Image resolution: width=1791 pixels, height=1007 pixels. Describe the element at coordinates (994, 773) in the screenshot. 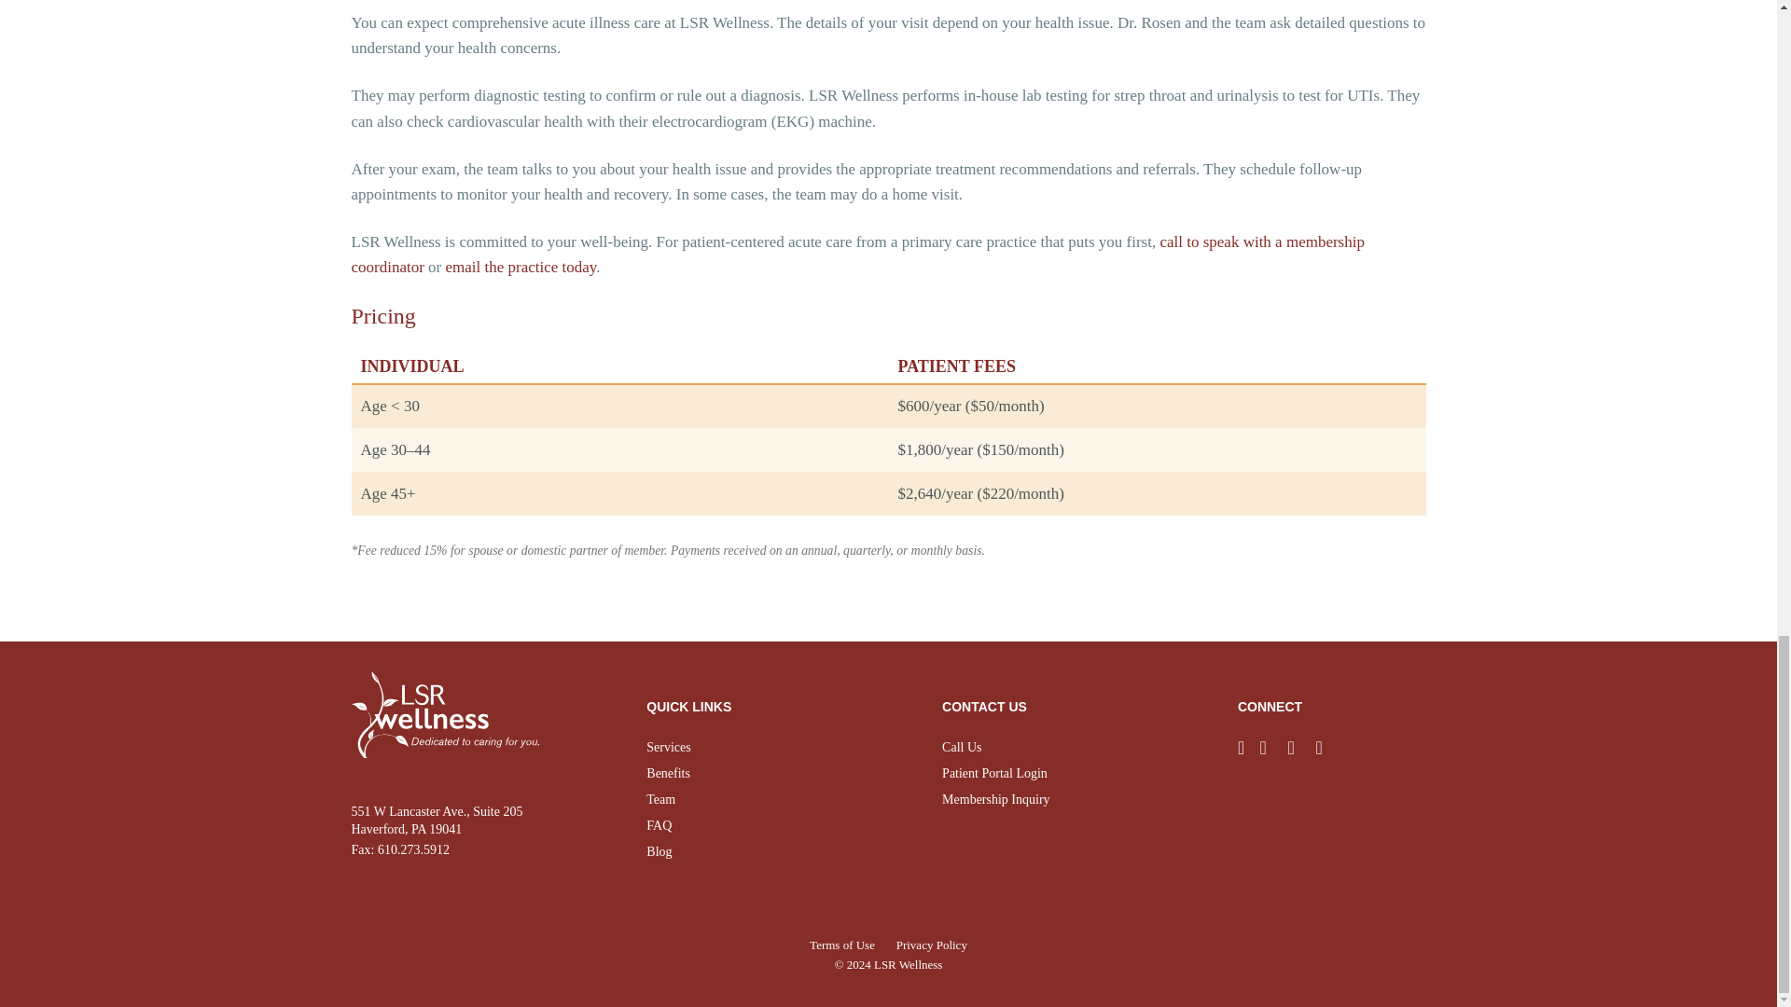

I see `Patient Portal Login` at that location.